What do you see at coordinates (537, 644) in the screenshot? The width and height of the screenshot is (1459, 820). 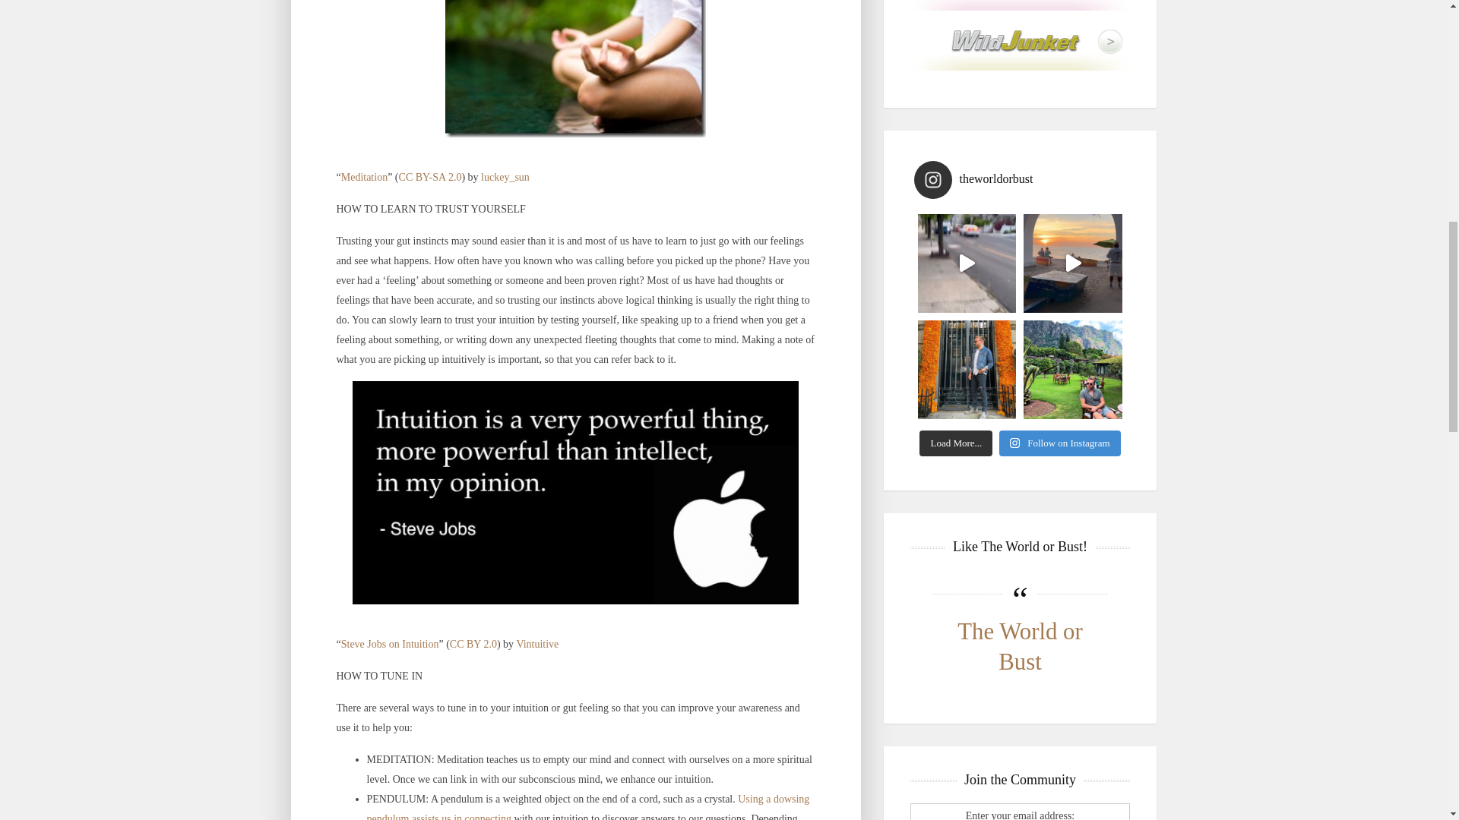 I see `Vintuitive` at bounding box center [537, 644].